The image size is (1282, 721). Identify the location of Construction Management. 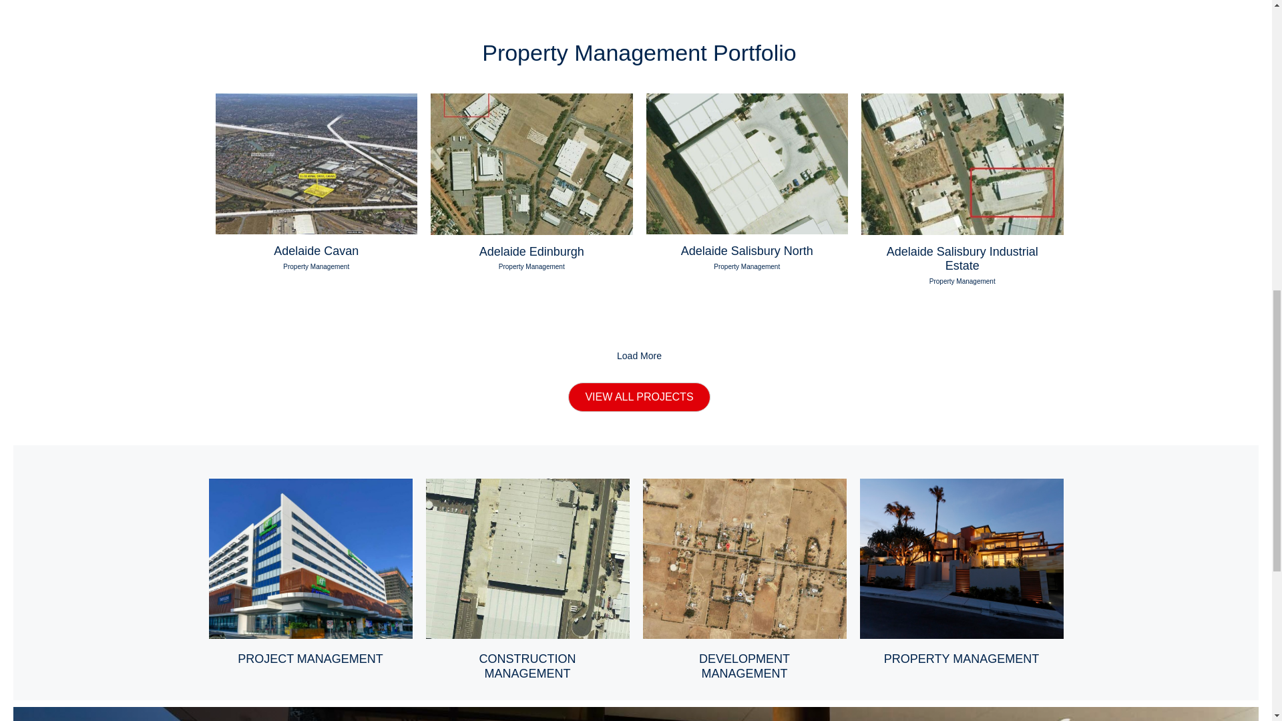
(527, 666).